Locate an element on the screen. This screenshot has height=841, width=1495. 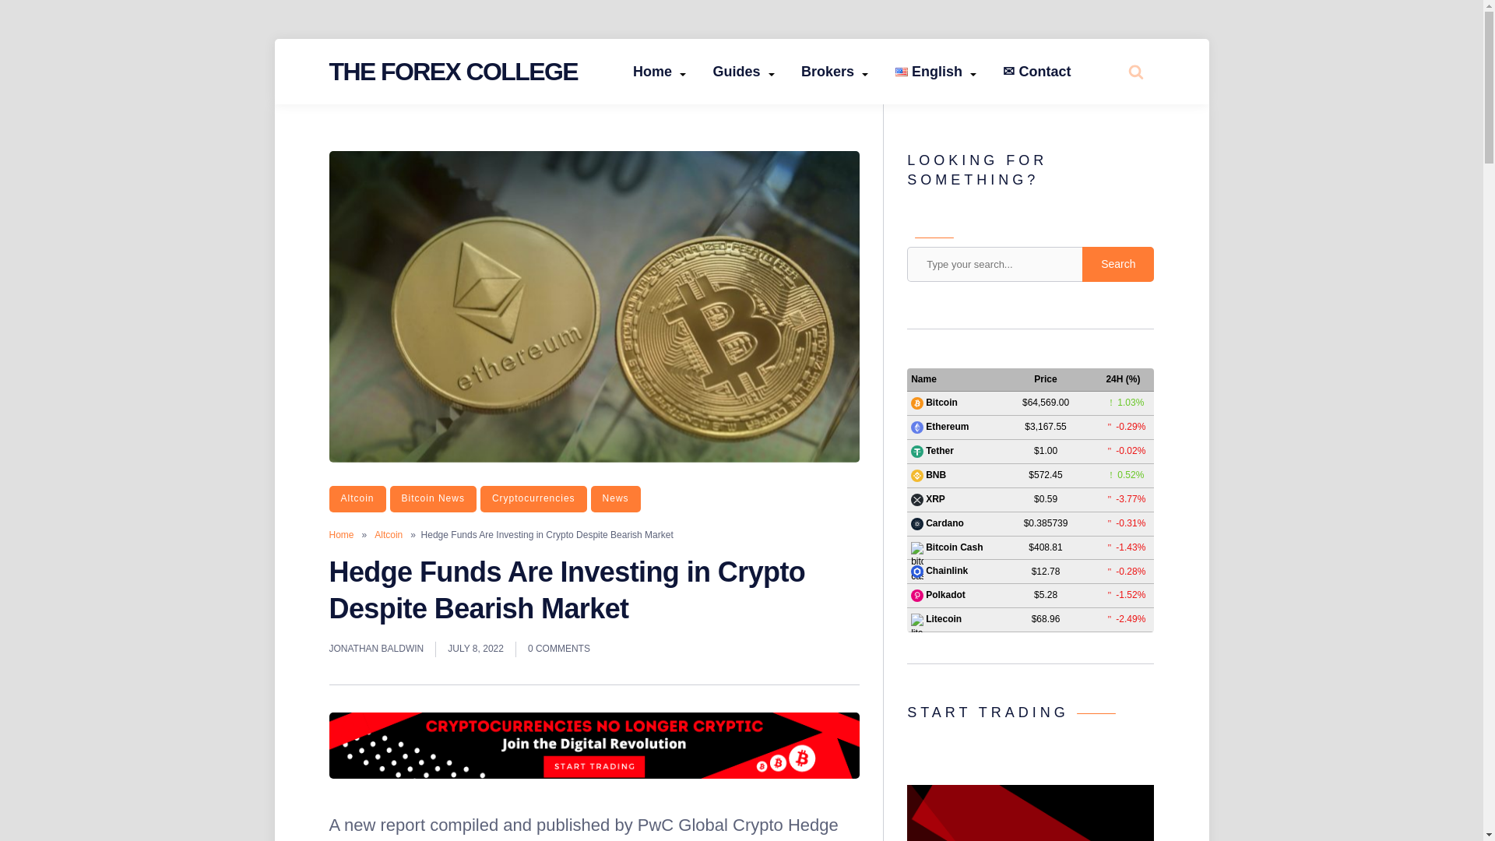
Home is located at coordinates (660, 72).